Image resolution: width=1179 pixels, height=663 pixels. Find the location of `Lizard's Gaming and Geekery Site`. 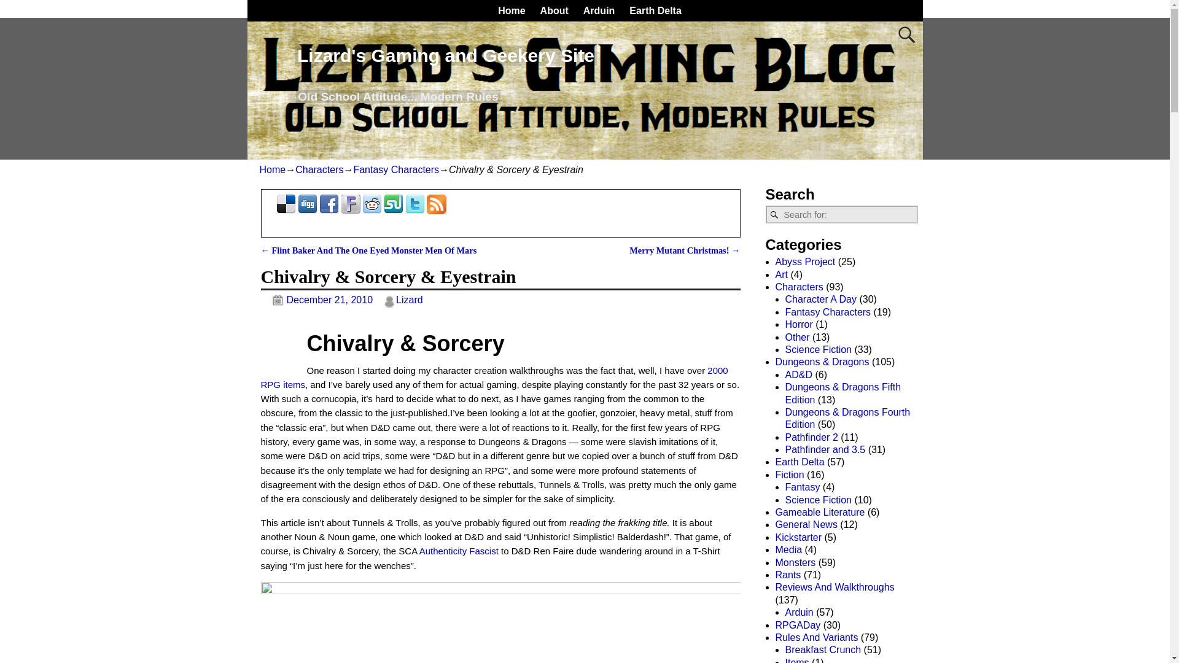

Lizard's Gaming and Geekery Site is located at coordinates (446, 55).